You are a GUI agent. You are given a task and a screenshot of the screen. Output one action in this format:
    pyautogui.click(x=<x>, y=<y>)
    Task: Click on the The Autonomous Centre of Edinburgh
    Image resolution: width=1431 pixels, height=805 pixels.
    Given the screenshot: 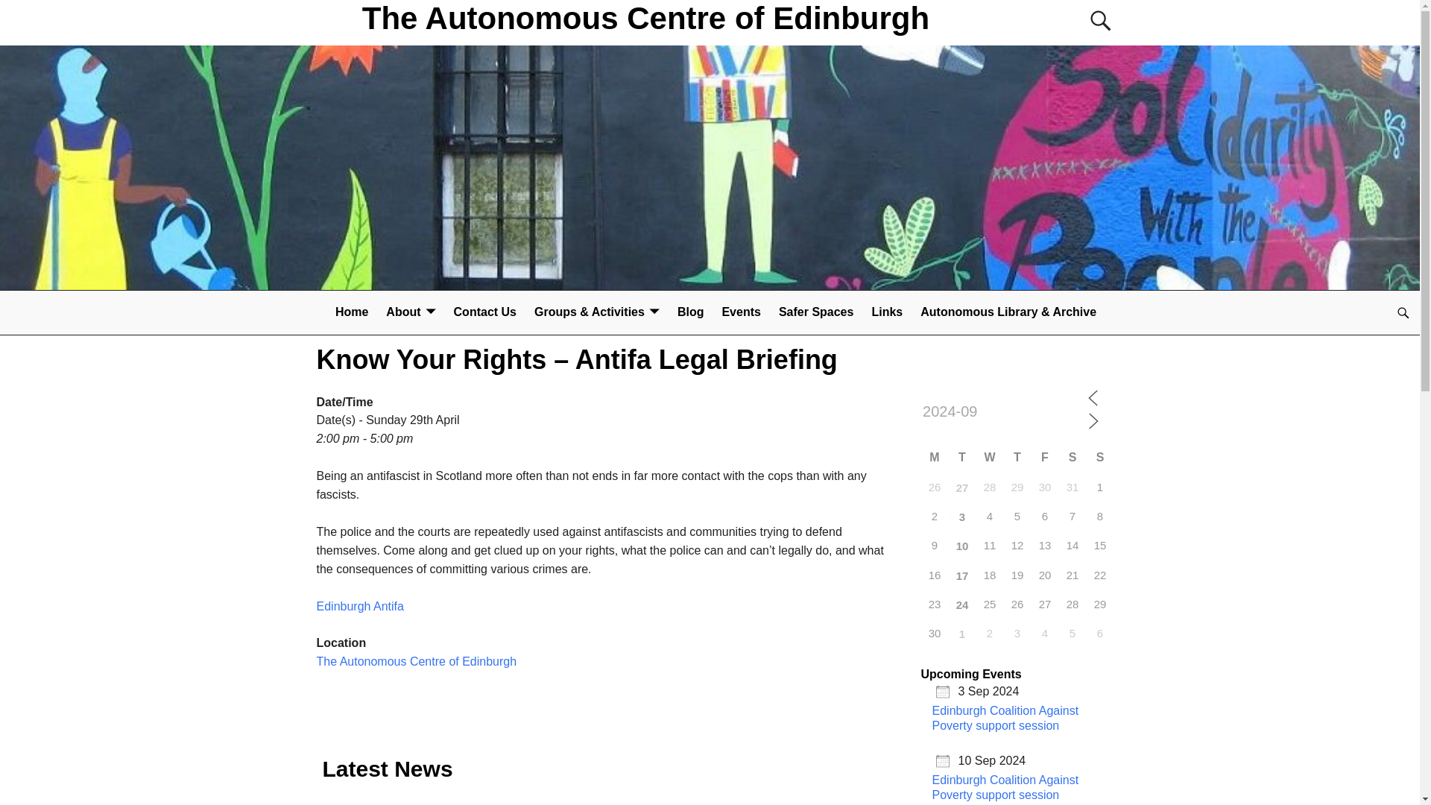 What is the action you would take?
    pyautogui.click(x=416, y=662)
    